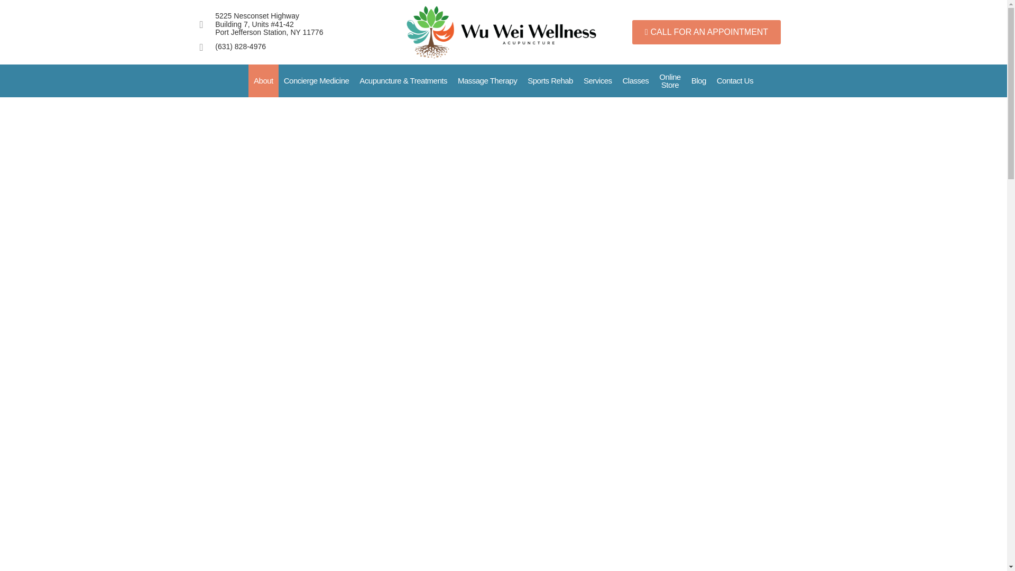 Image resolution: width=1015 pixels, height=571 pixels. What do you see at coordinates (706, 32) in the screenshot?
I see `CALL FOR AN APPOINTMENT` at bounding box center [706, 32].